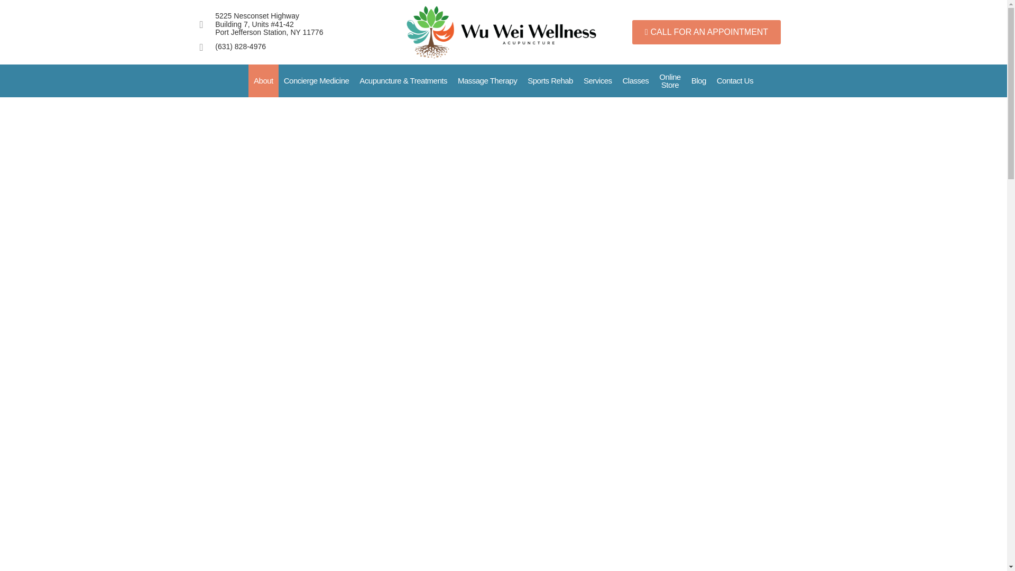 Image resolution: width=1015 pixels, height=571 pixels. What do you see at coordinates (706, 32) in the screenshot?
I see `CALL FOR AN APPOINTMENT` at bounding box center [706, 32].